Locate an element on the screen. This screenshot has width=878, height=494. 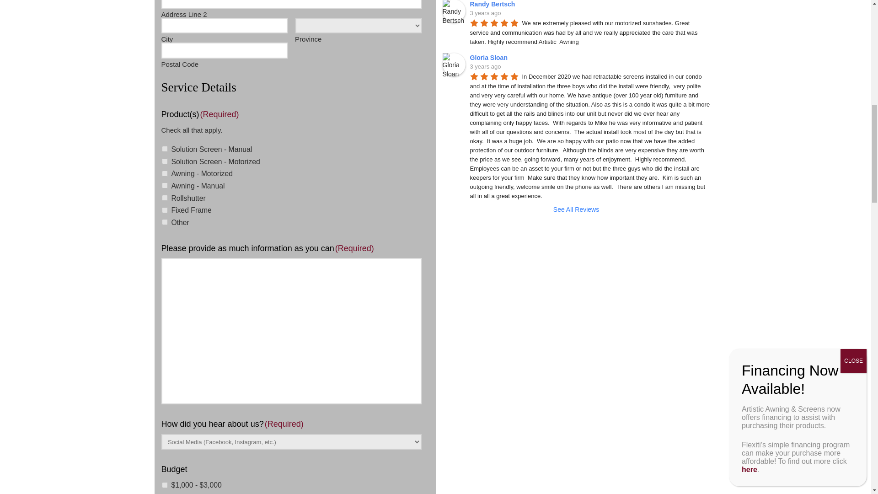
Gloria Sloan is located at coordinates (454, 64).